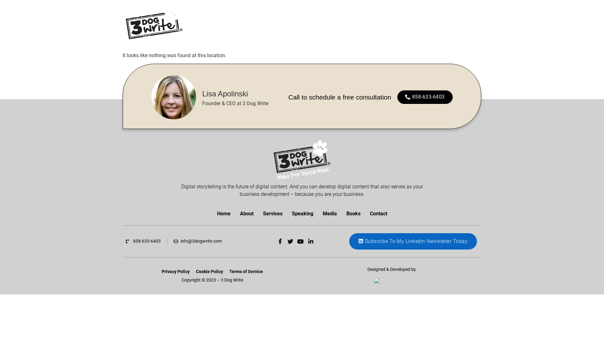 The height and width of the screenshot is (339, 604). Describe the element at coordinates (425, 97) in the screenshot. I see `858-633-6403` at that location.